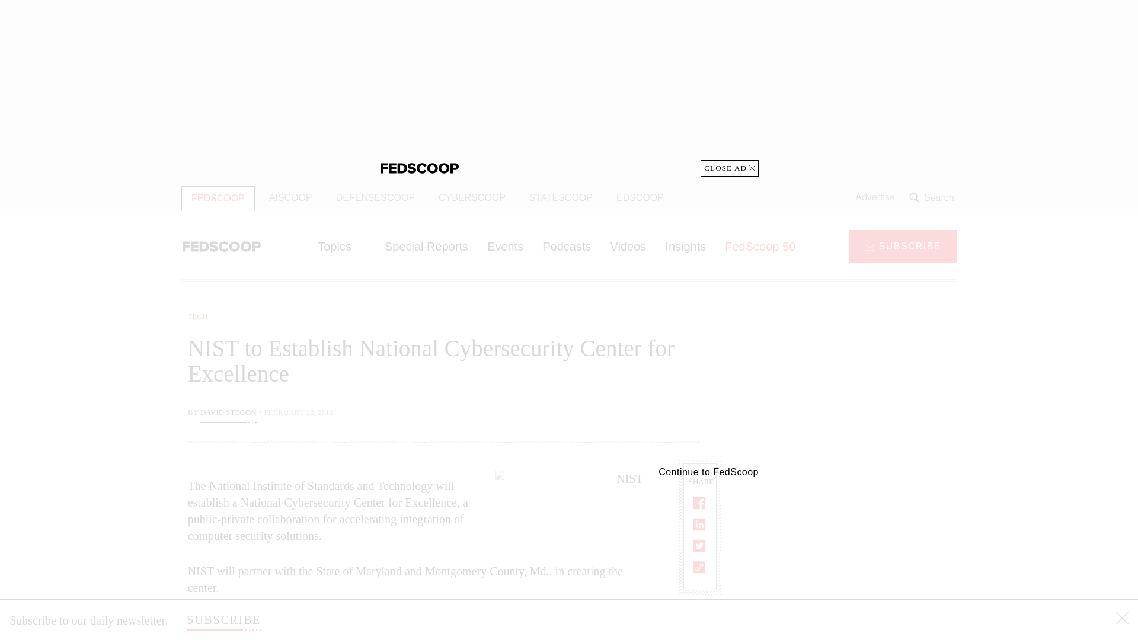 This screenshot has height=640, width=1138. I want to click on Videos, so click(628, 246).